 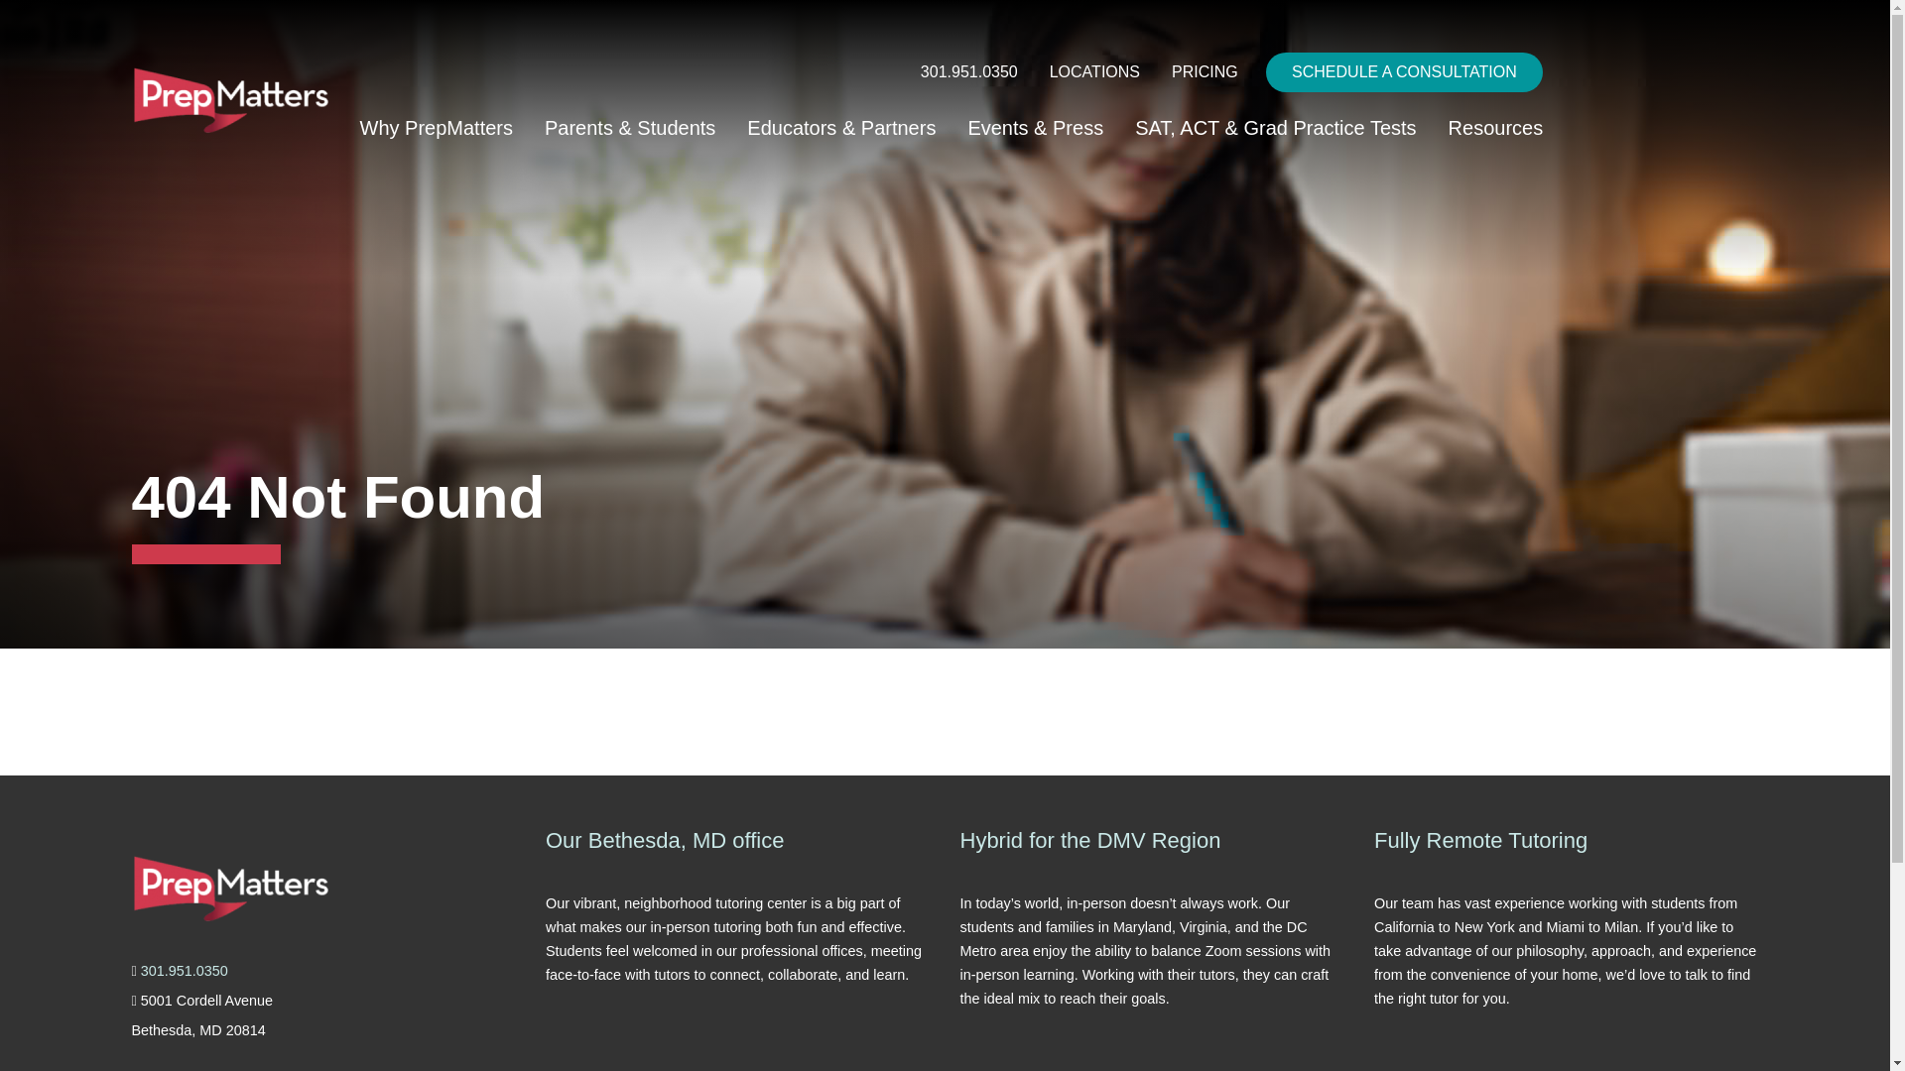 I want to click on PRICING, so click(x=1205, y=72).